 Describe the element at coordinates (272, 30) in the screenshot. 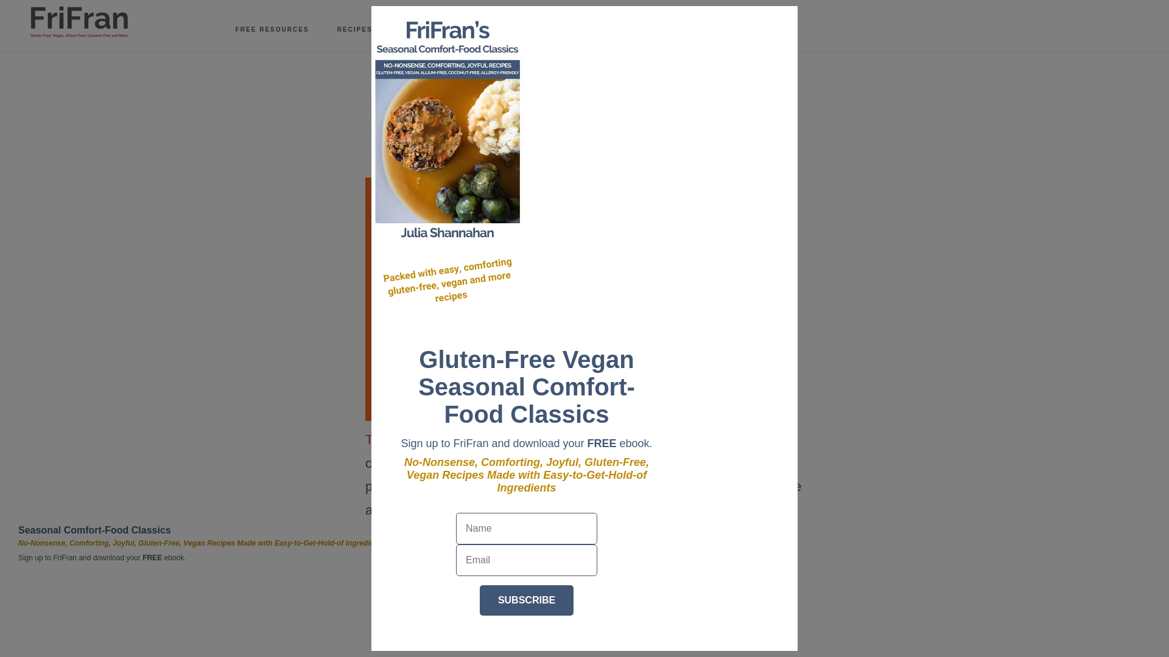

I see `FREE RESOURCES` at that location.